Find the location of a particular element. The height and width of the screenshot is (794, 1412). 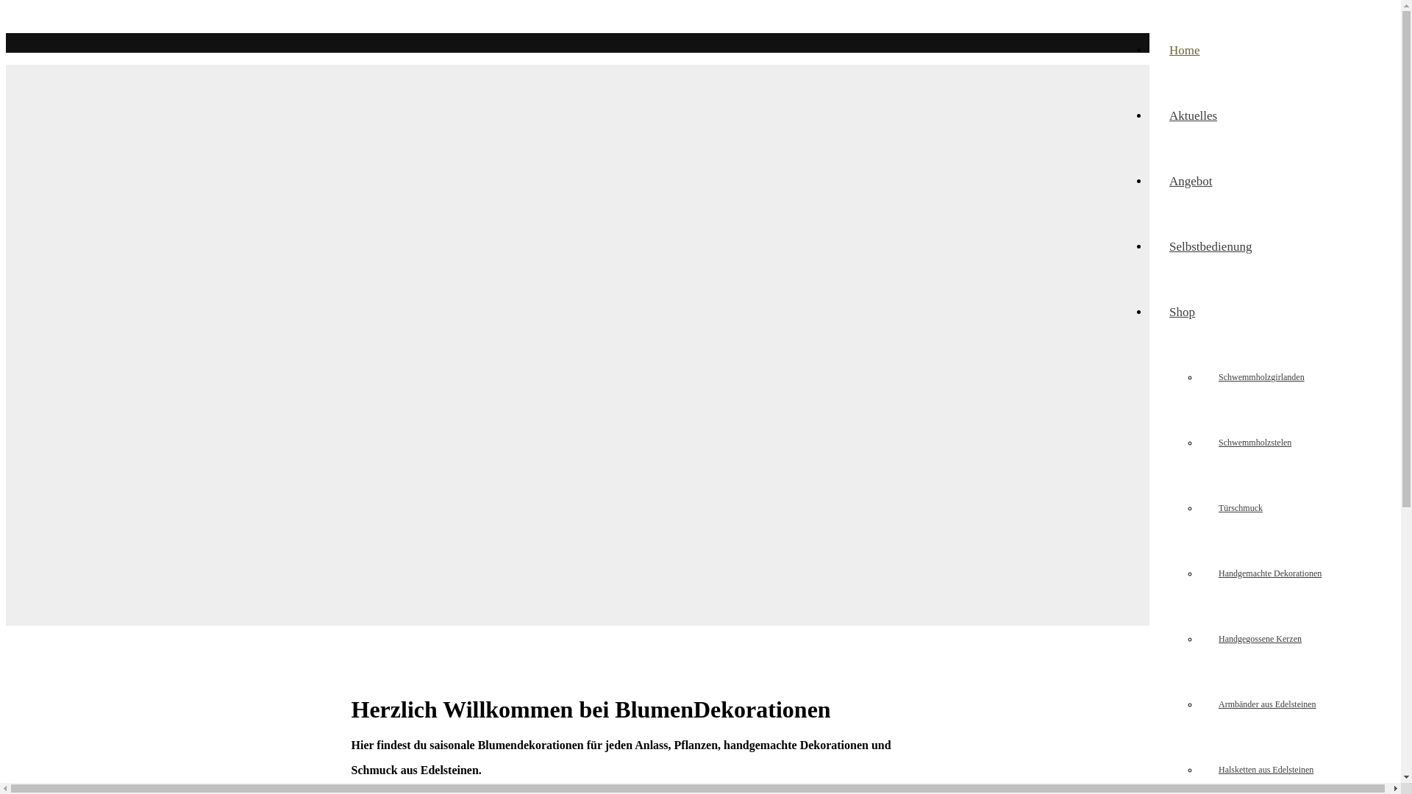

Halsketten aus Edelsteinen is located at coordinates (1266, 770).